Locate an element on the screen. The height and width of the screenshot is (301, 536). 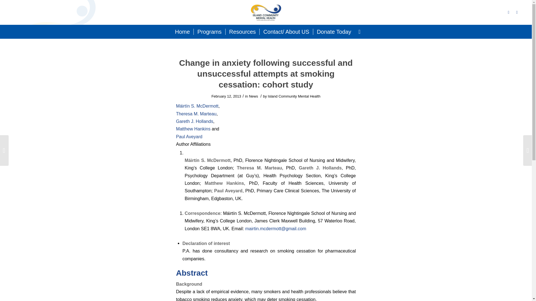
Island Community Mental Health is located at coordinates (294, 96).